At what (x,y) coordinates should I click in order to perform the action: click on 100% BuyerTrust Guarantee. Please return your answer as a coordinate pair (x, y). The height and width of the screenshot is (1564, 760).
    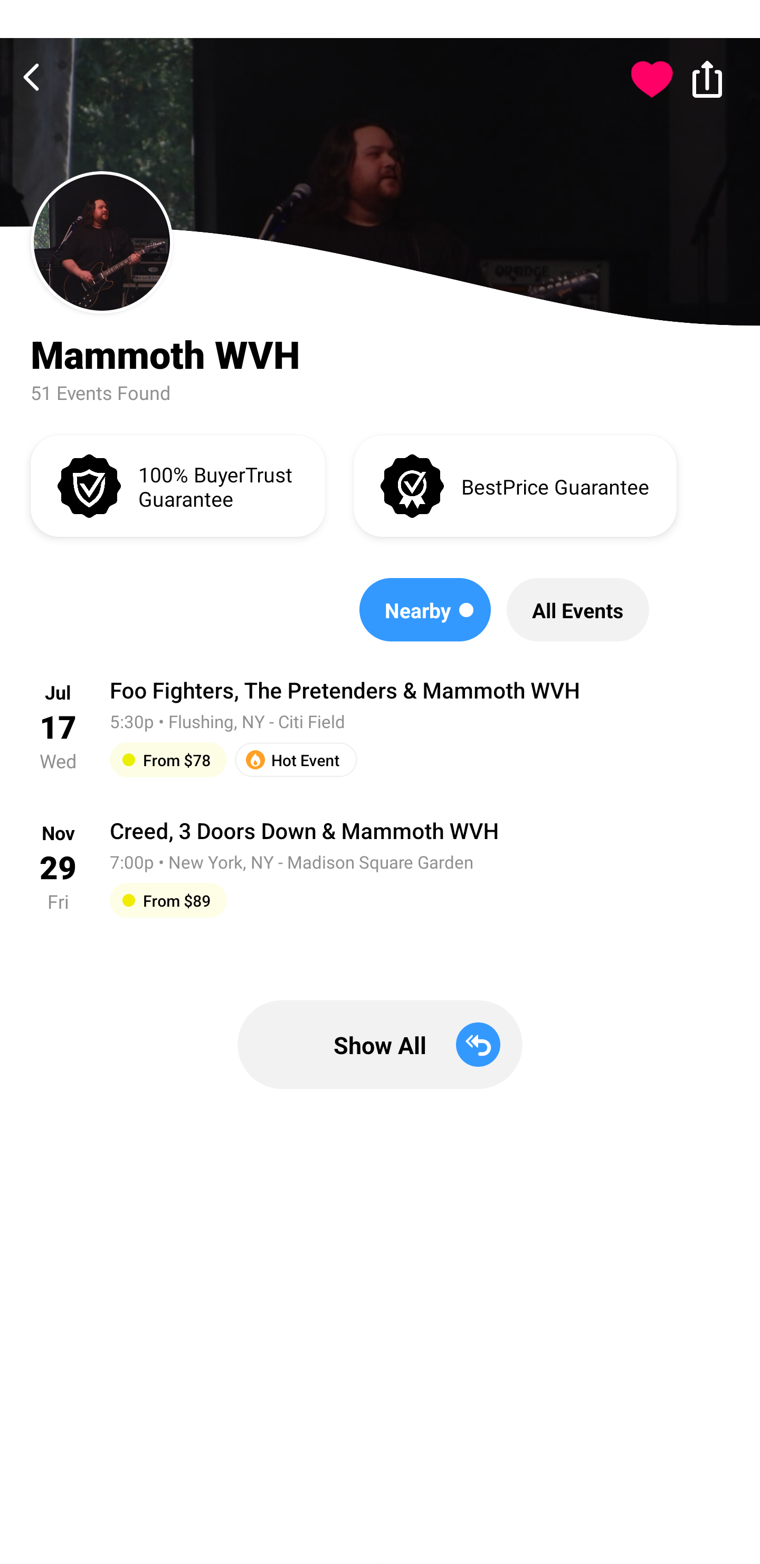
    Looking at the image, I should click on (177, 485).